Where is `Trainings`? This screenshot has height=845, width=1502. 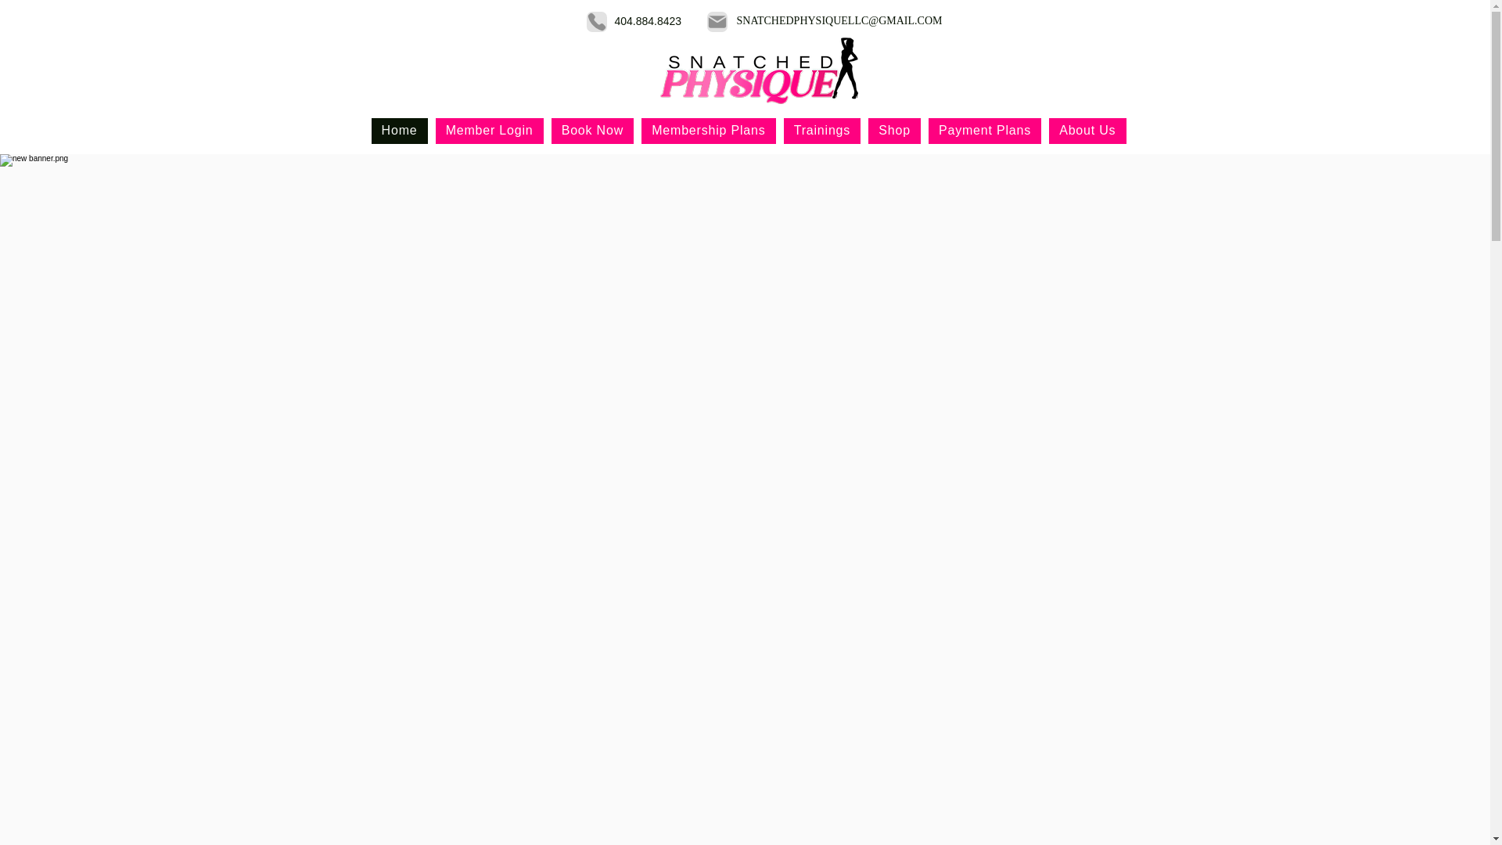
Trainings is located at coordinates (822, 131).